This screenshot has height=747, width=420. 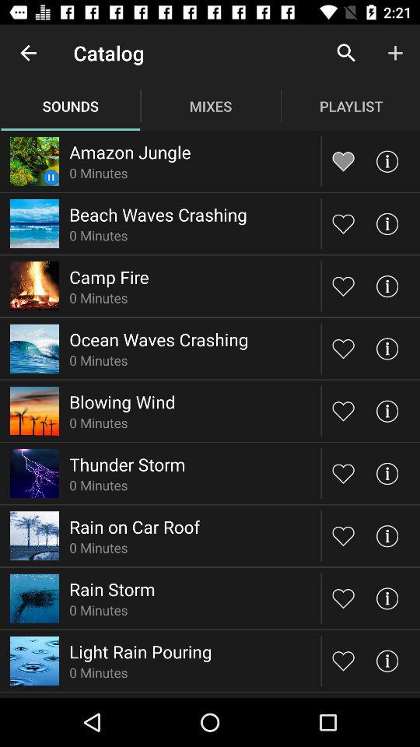 I want to click on launch the icon above playlist, so click(x=345, y=53).